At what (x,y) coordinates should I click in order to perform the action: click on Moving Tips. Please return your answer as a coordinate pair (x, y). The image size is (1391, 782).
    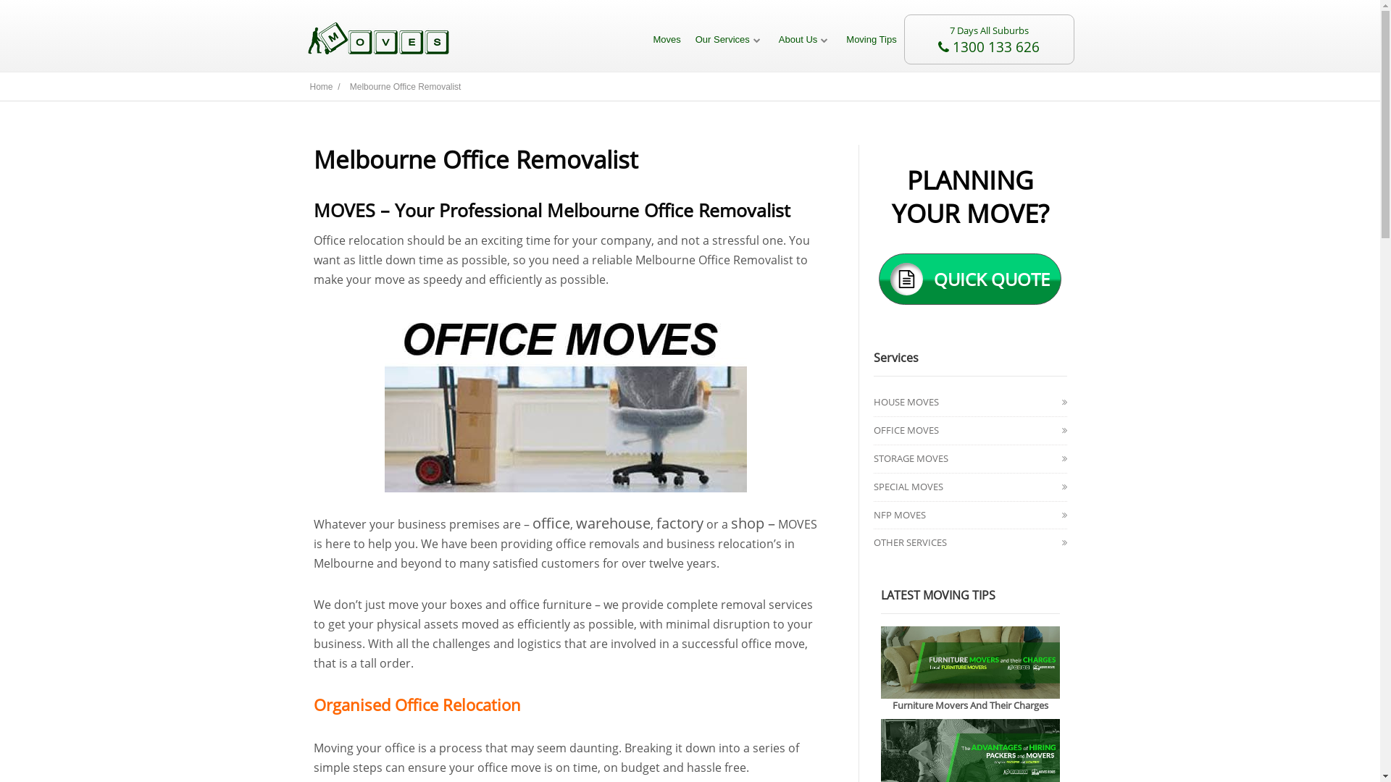
    Looking at the image, I should click on (871, 39).